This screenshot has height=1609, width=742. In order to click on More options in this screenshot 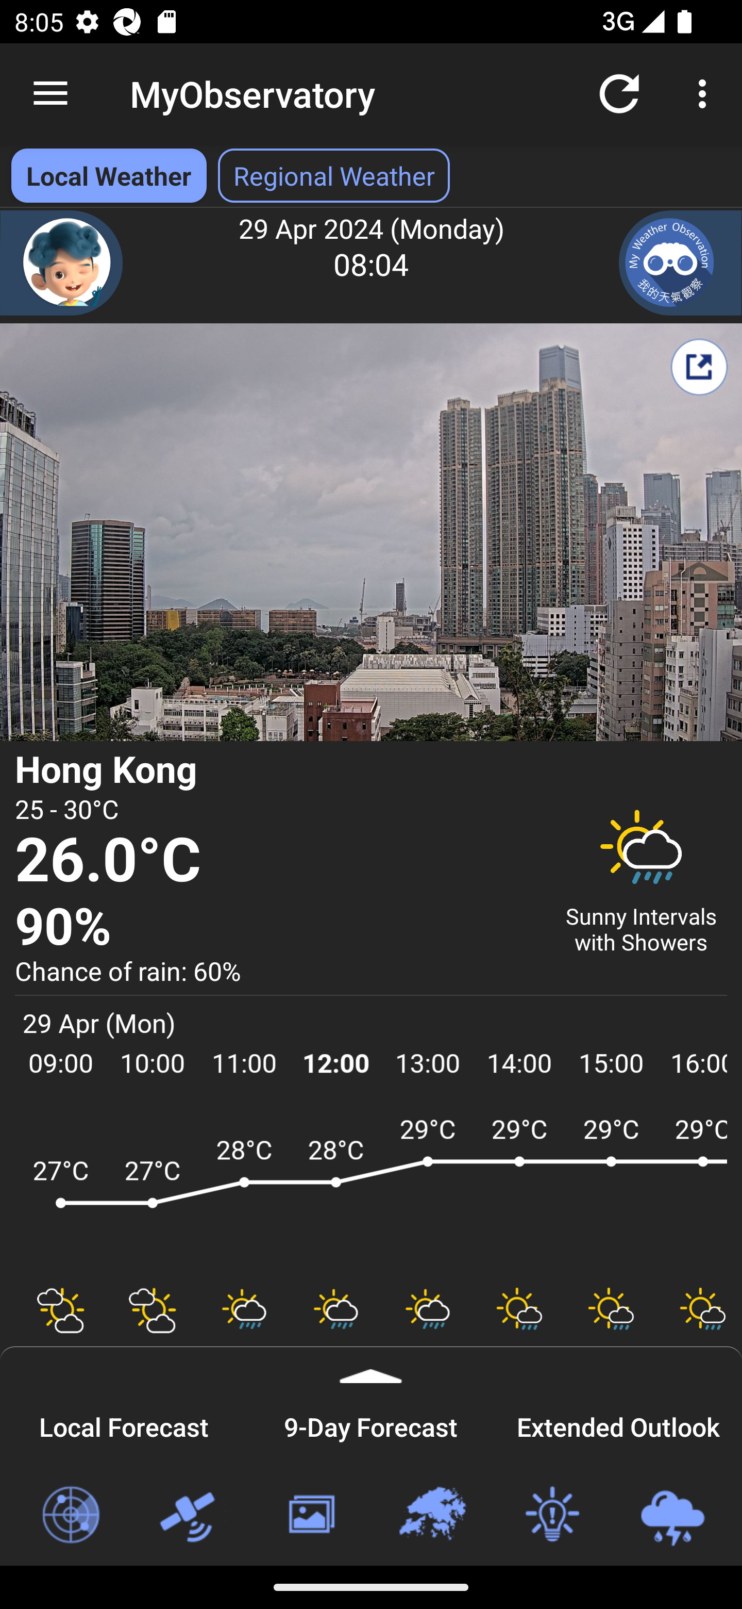, I will do `click(706, 93)`.